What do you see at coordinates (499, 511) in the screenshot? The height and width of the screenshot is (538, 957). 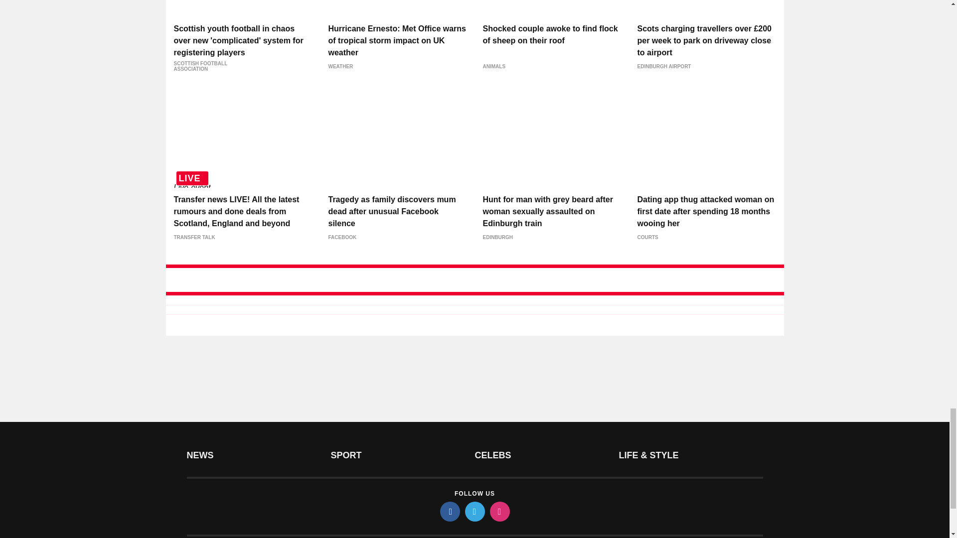 I see `instagram` at bounding box center [499, 511].